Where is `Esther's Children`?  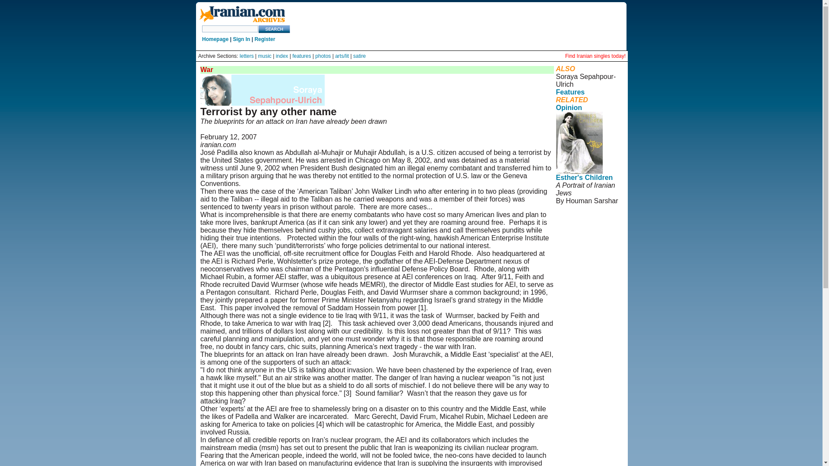 Esther's Children is located at coordinates (585, 177).